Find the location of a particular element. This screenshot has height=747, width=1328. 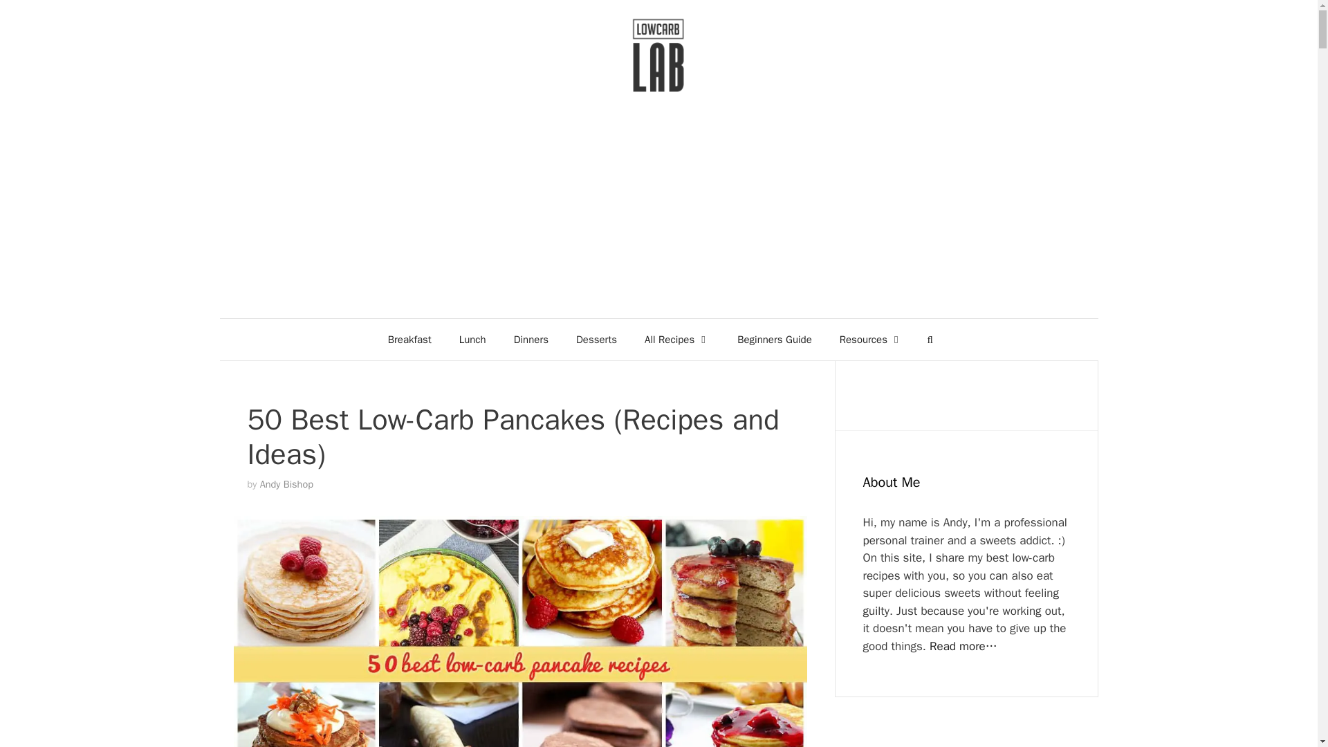

Dinners is located at coordinates (531, 339).